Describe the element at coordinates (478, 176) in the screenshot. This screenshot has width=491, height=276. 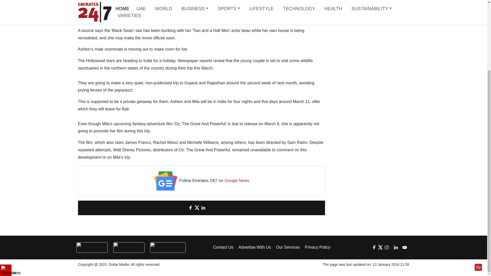
I see `Go to top` at that location.